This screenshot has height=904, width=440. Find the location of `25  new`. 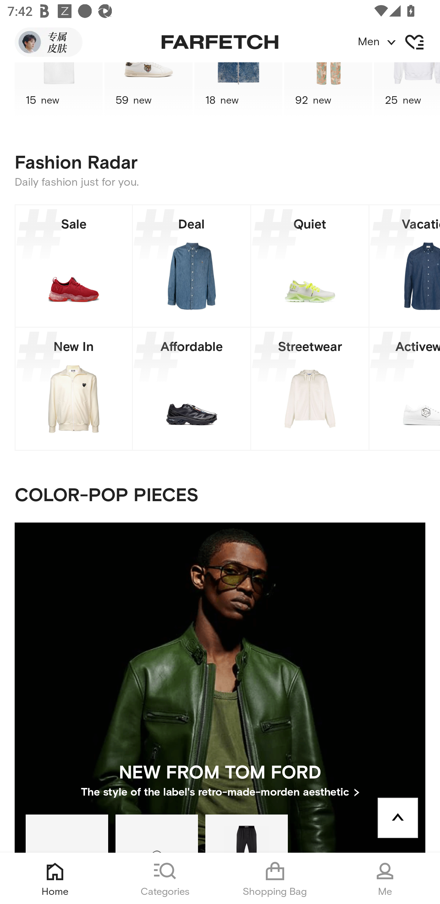

25  new is located at coordinates (407, 90).